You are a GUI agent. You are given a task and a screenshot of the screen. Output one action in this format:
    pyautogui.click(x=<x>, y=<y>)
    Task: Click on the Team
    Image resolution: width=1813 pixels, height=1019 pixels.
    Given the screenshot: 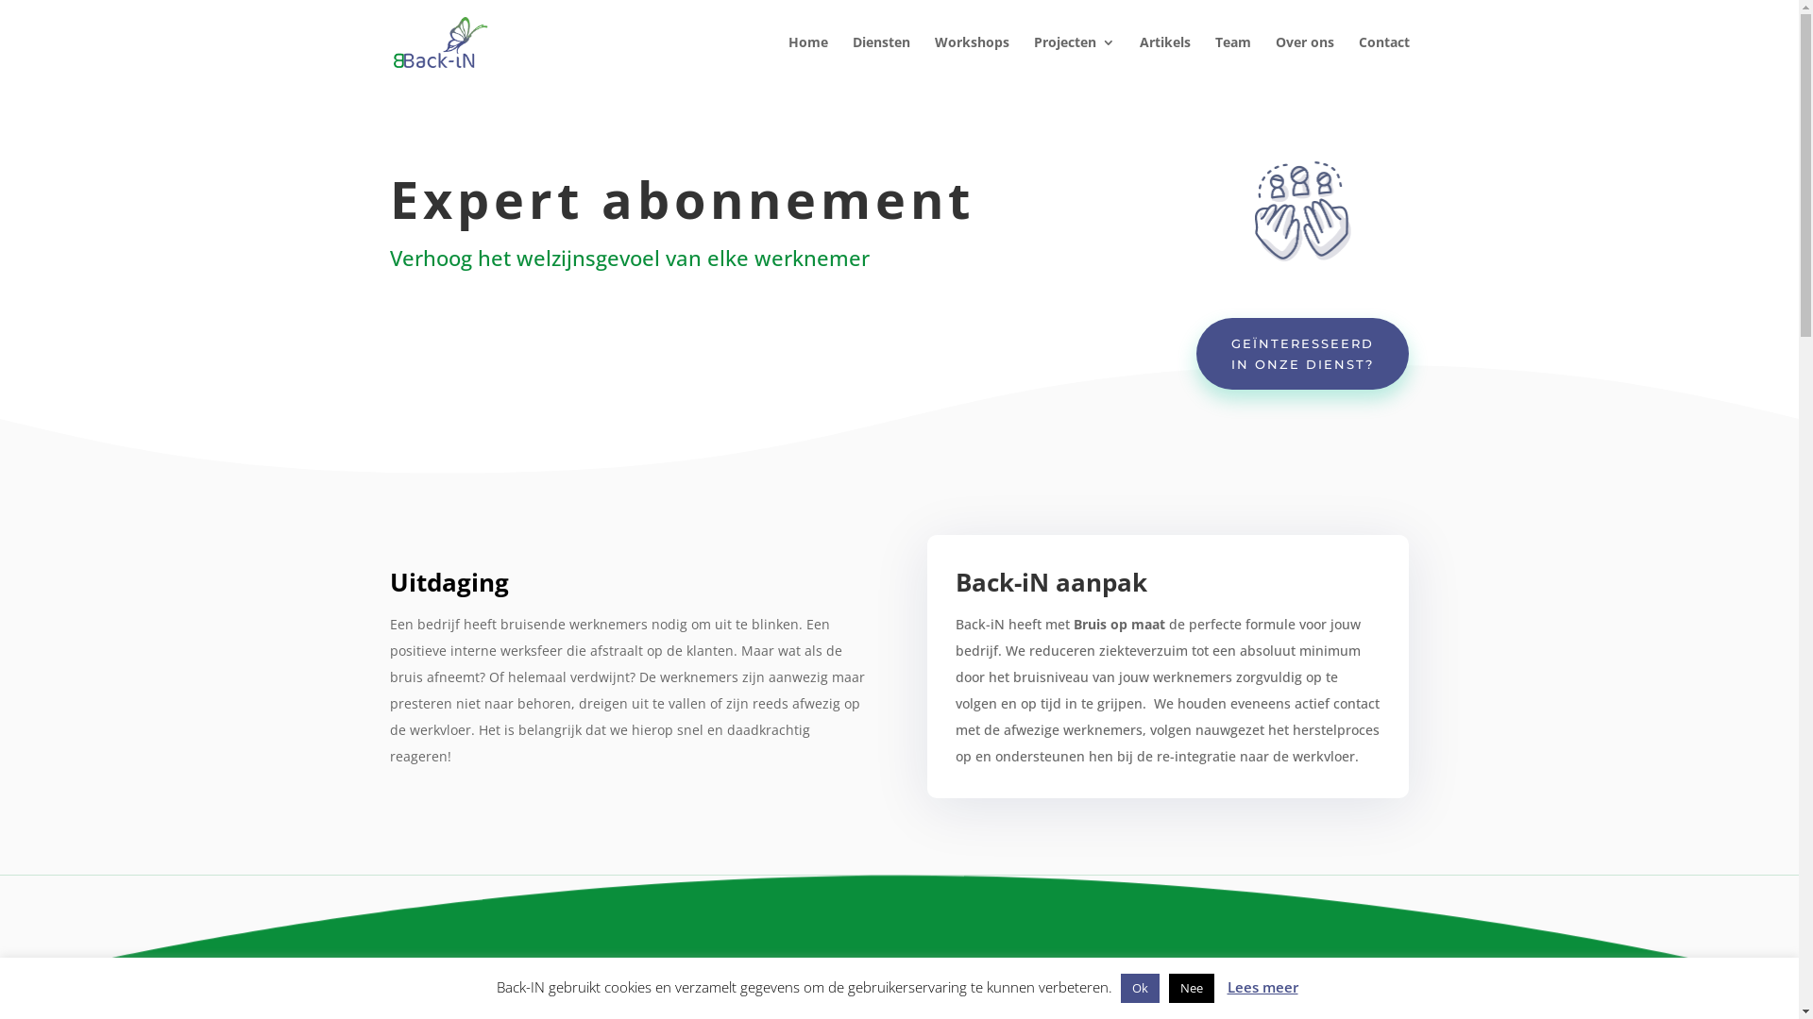 What is the action you would take?
    pyautogui.click(x=1232, y=60)
    